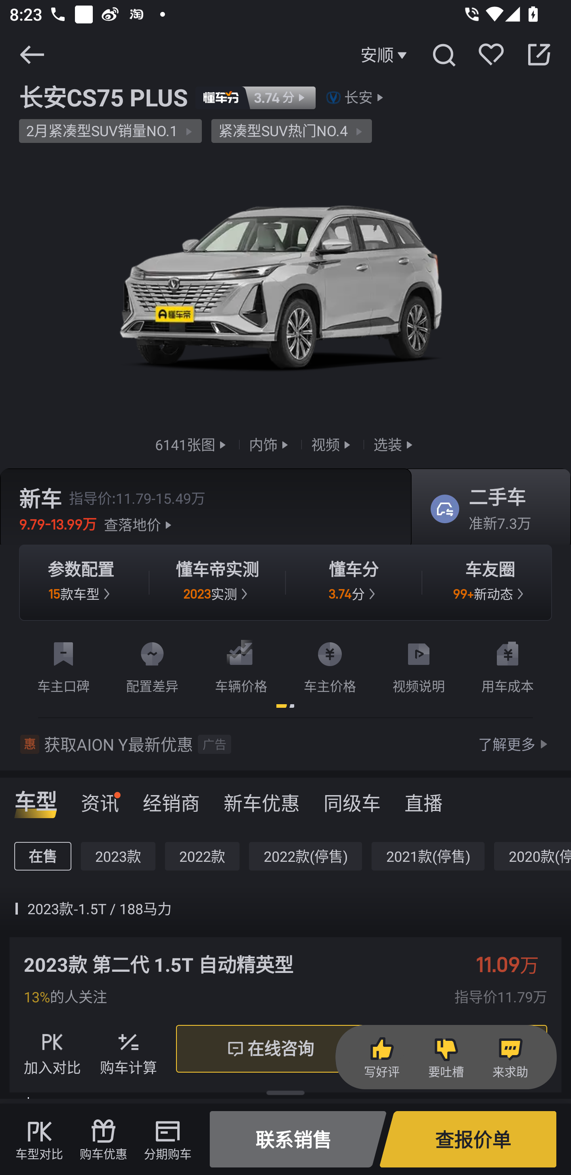 The width and height of the screenshot is (571, 1175). Describe the element at coordinates (270, 1049) in the screenshot. I see `在线咨询` at that location.